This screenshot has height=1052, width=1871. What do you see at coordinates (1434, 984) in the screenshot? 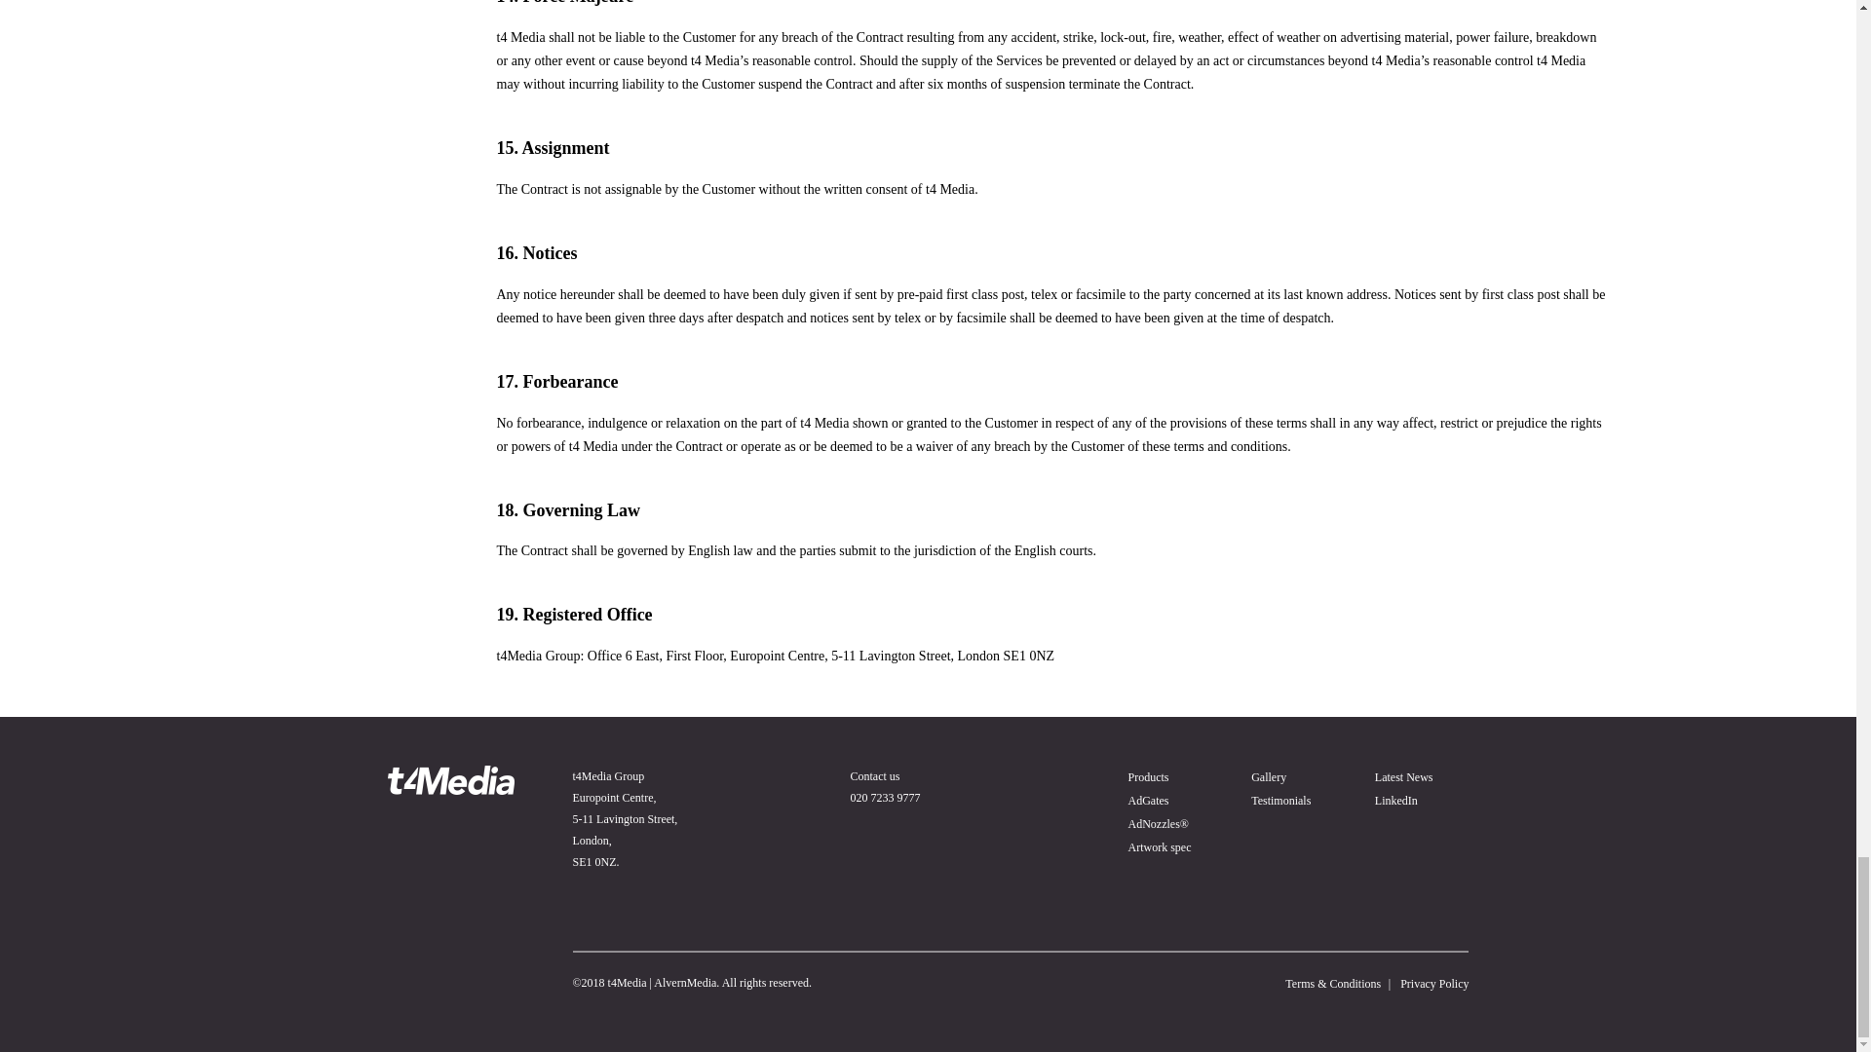
I see `Privacy Policy` at bounding box center [1434, 984].